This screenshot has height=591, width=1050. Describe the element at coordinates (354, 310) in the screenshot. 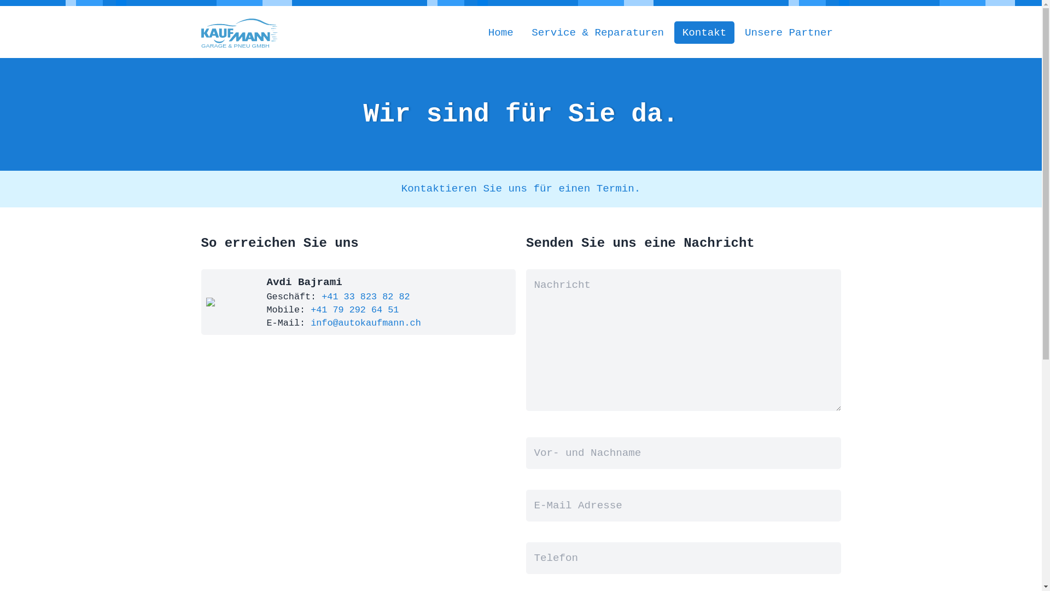

I see `+41 79 292 64 51` at that location.